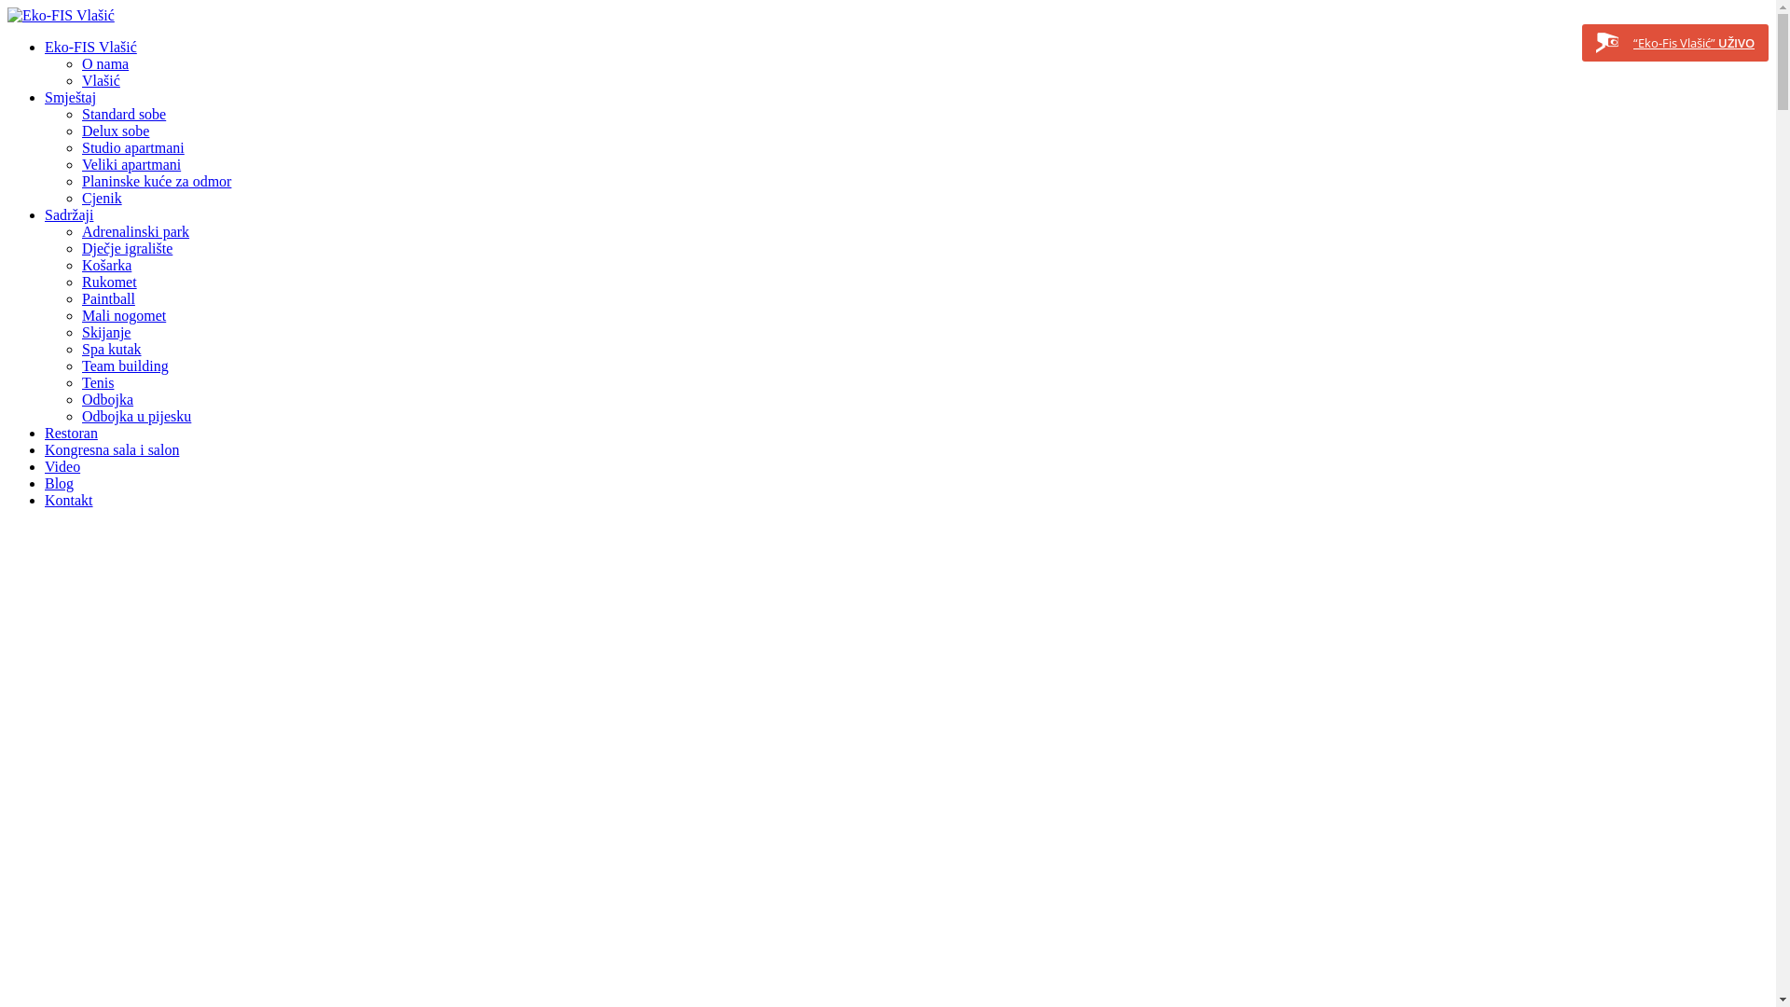 This screenshot has height=1007, width=1790. What do you see at coordinates (116, 131) in the screenshot?
I see `Delux sobe` at bounding box center [116, 131].